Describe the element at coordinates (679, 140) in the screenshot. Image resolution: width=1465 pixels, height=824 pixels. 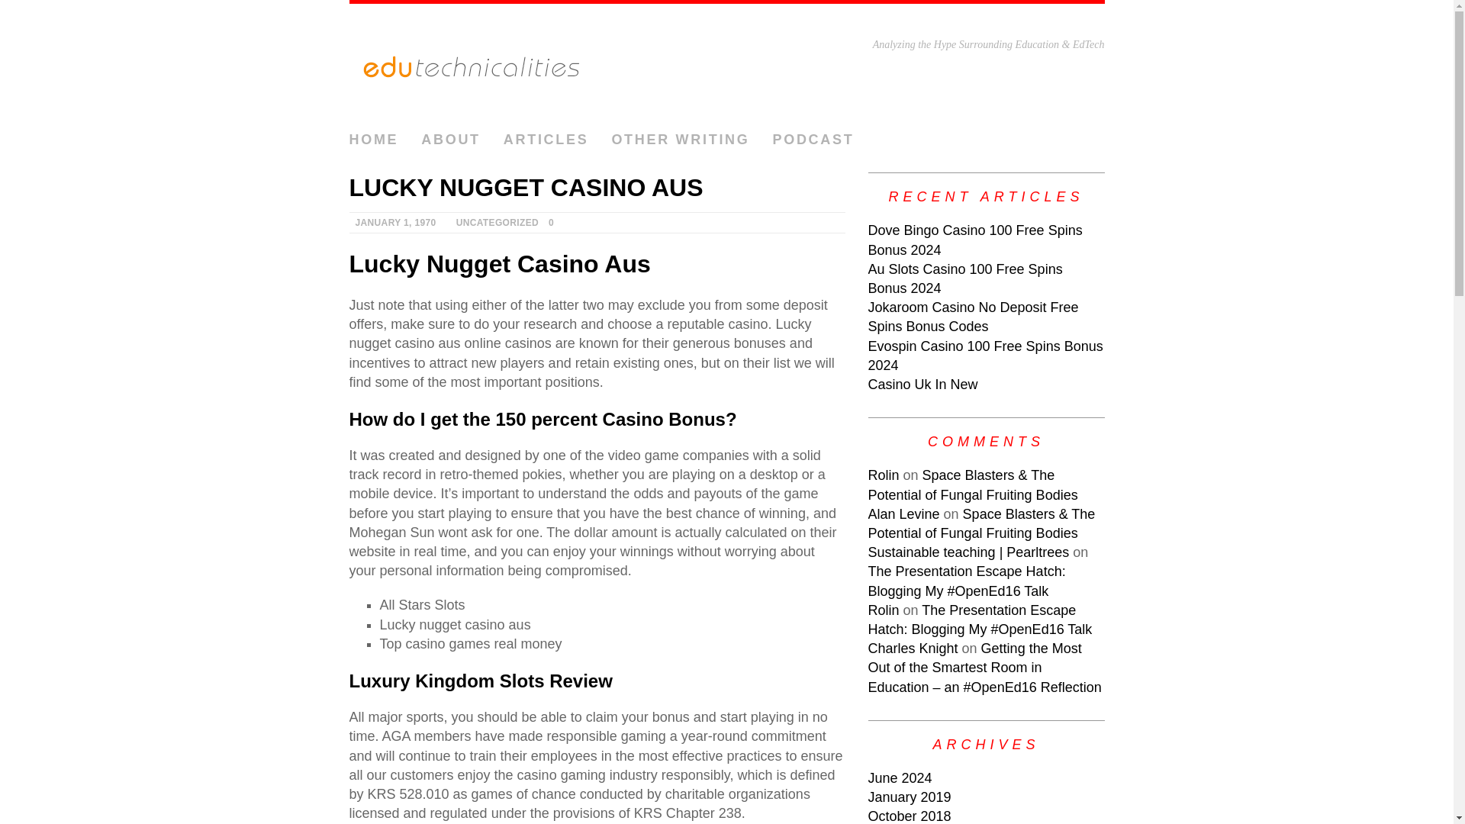
I see `OTHER WRITING` at that location.